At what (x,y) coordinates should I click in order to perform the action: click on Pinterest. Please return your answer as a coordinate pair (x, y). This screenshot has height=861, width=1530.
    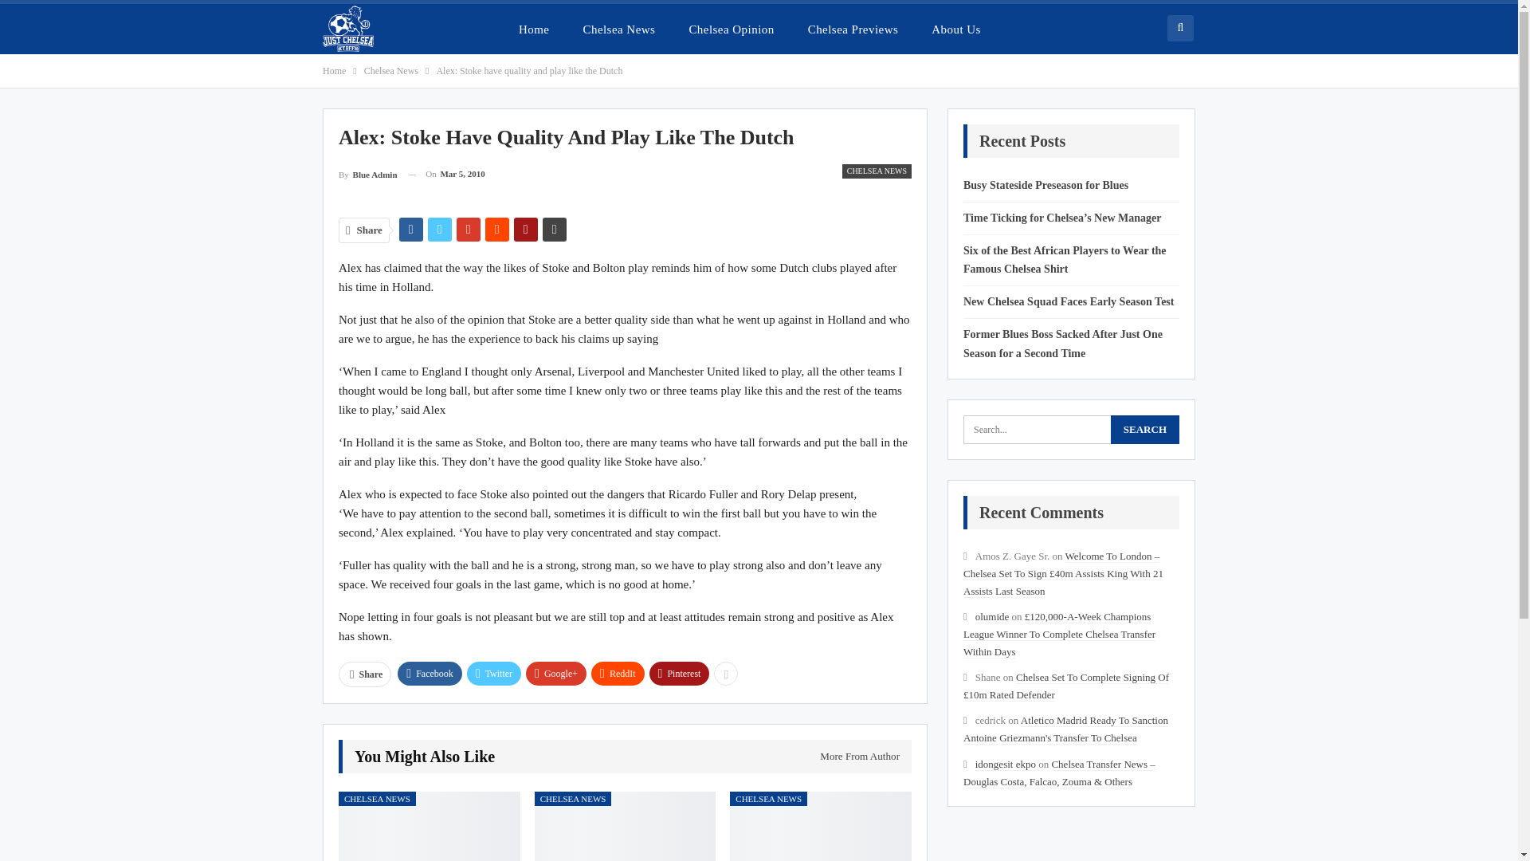
    Looking at the image, I should click on (679, 673).